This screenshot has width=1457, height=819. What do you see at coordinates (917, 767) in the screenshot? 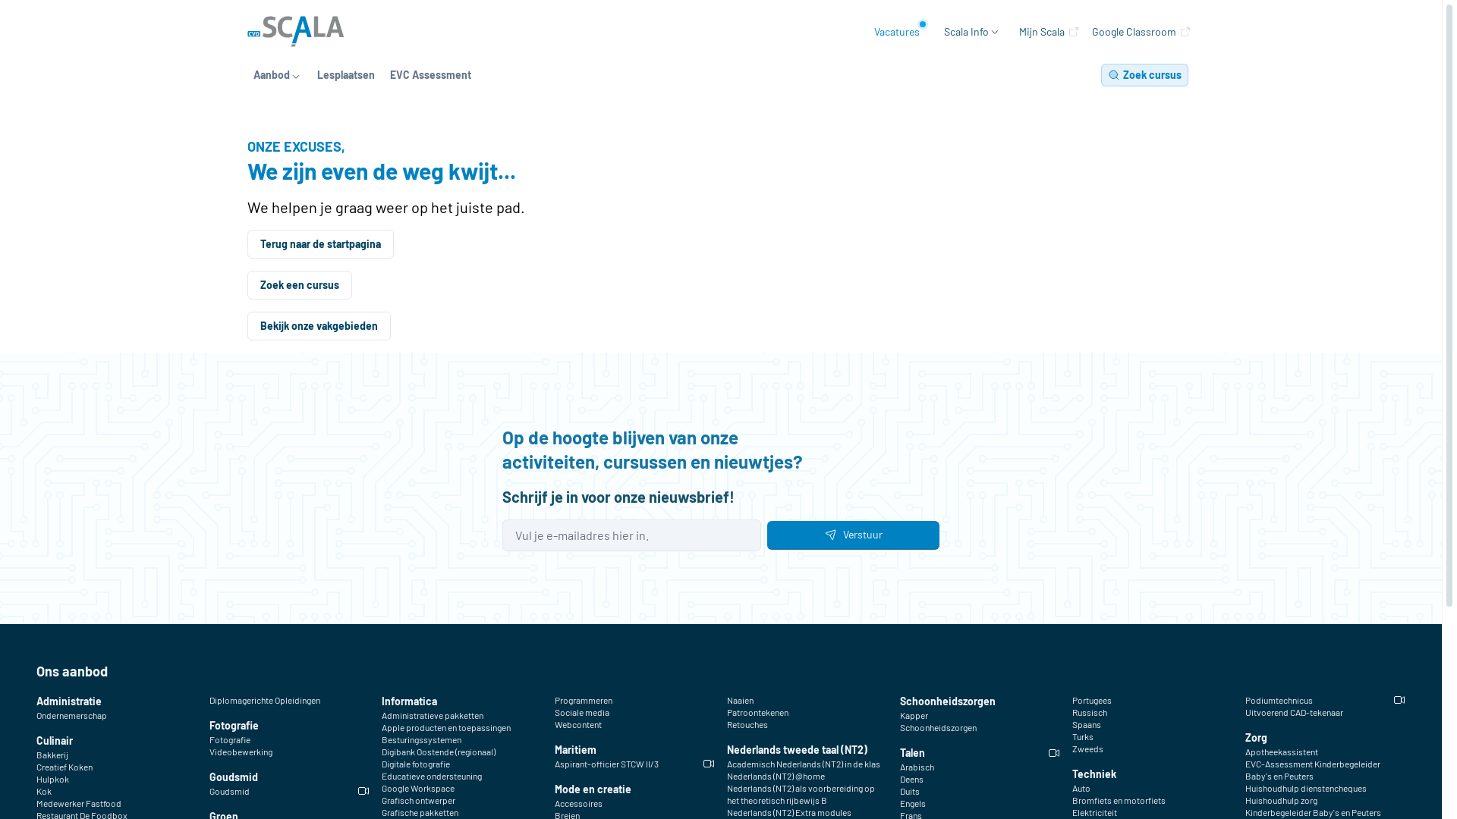
I see `Arabisch` at bounding box center [917, 767].